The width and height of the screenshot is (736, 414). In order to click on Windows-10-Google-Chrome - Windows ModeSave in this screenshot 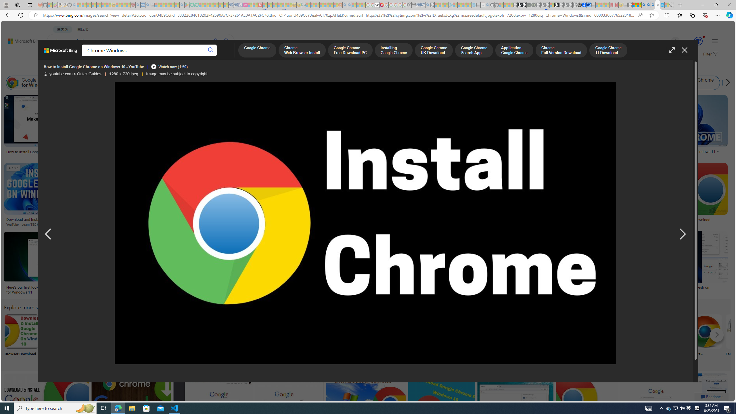, I will do `click(319, 264)`.